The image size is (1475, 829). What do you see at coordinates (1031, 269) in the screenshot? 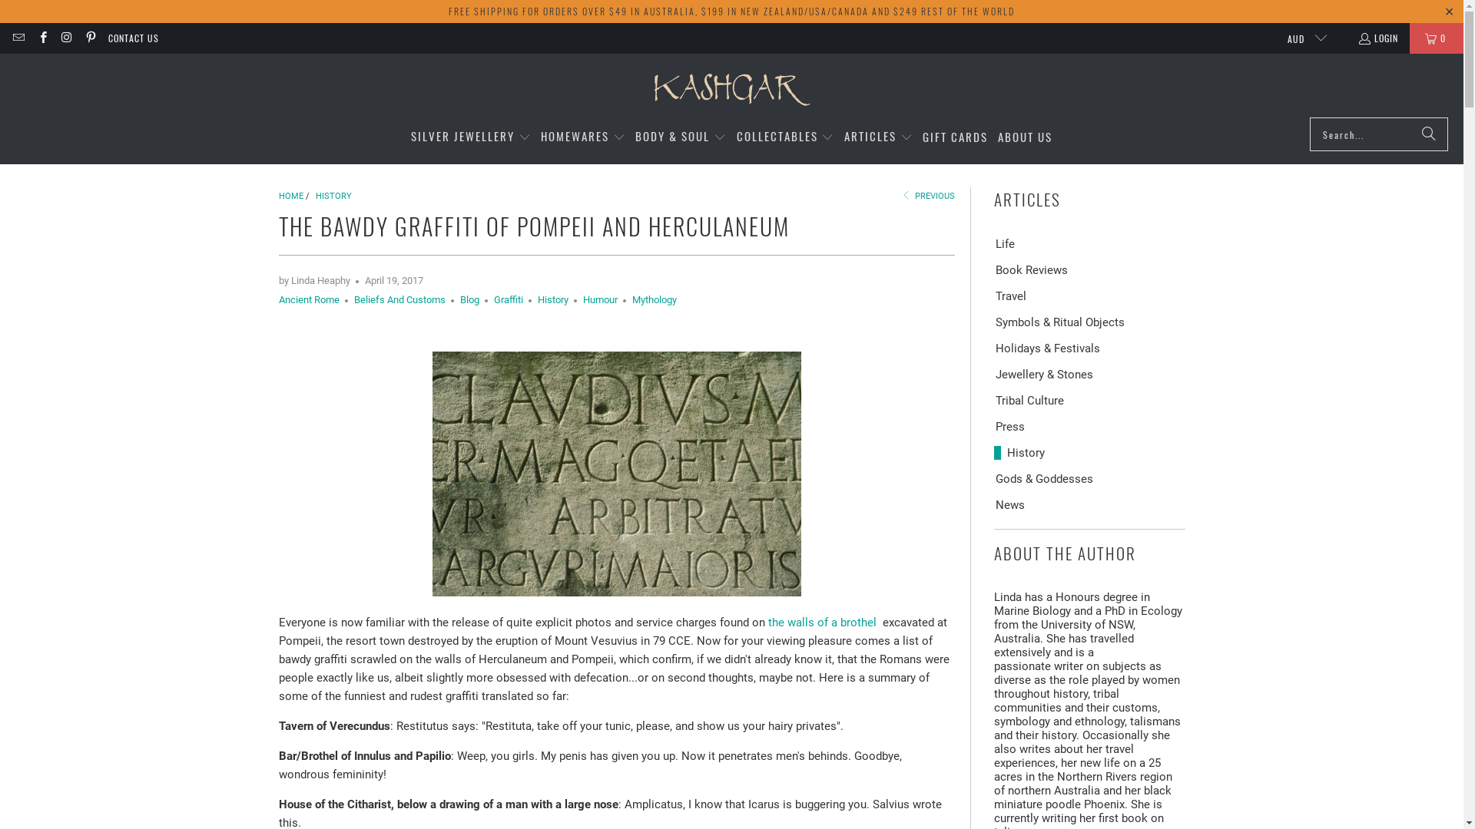
I see `Book Reviews` at bounding box center [1031, 269].